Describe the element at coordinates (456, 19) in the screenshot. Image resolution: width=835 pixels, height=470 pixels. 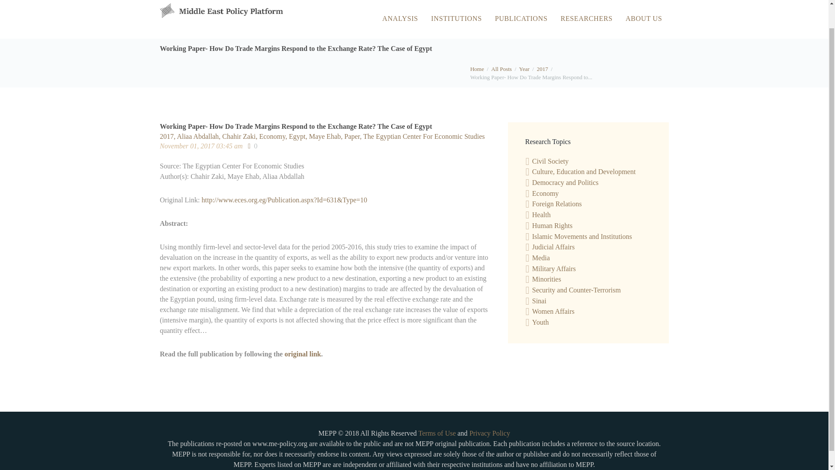
I see `INSTITUTIONS` at that location.